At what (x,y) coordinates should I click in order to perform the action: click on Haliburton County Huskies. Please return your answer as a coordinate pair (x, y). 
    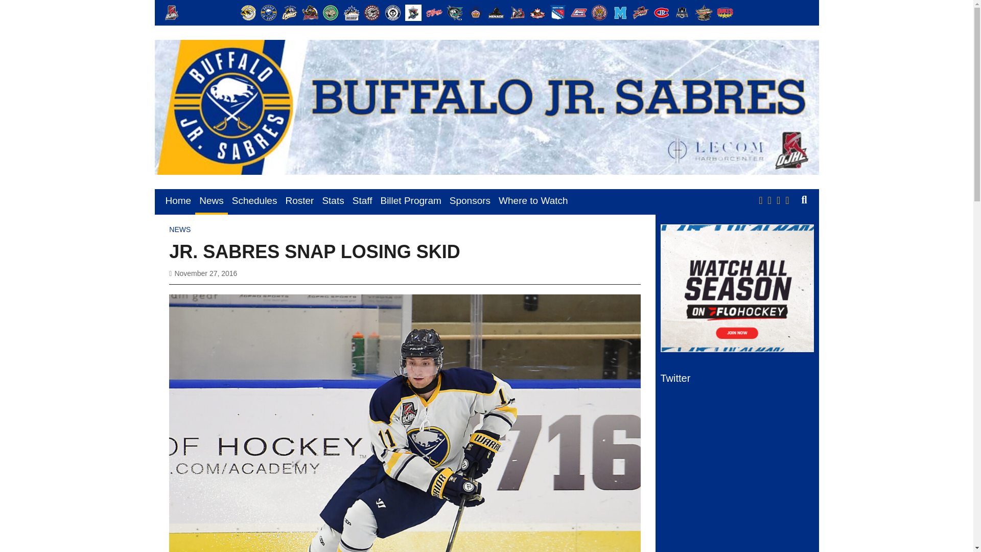
    Looking at the image, I should click on (392, 12).